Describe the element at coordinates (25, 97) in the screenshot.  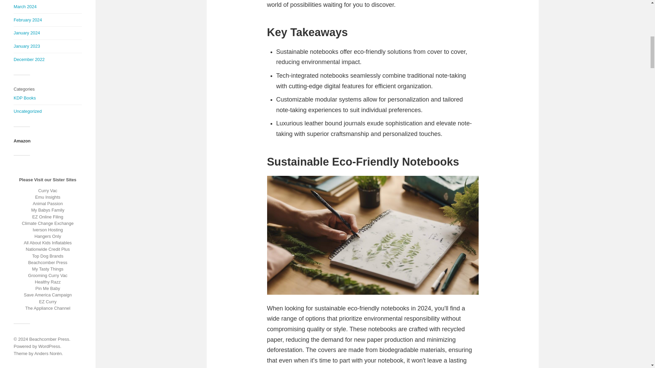
I see `KDP Books` at that location.